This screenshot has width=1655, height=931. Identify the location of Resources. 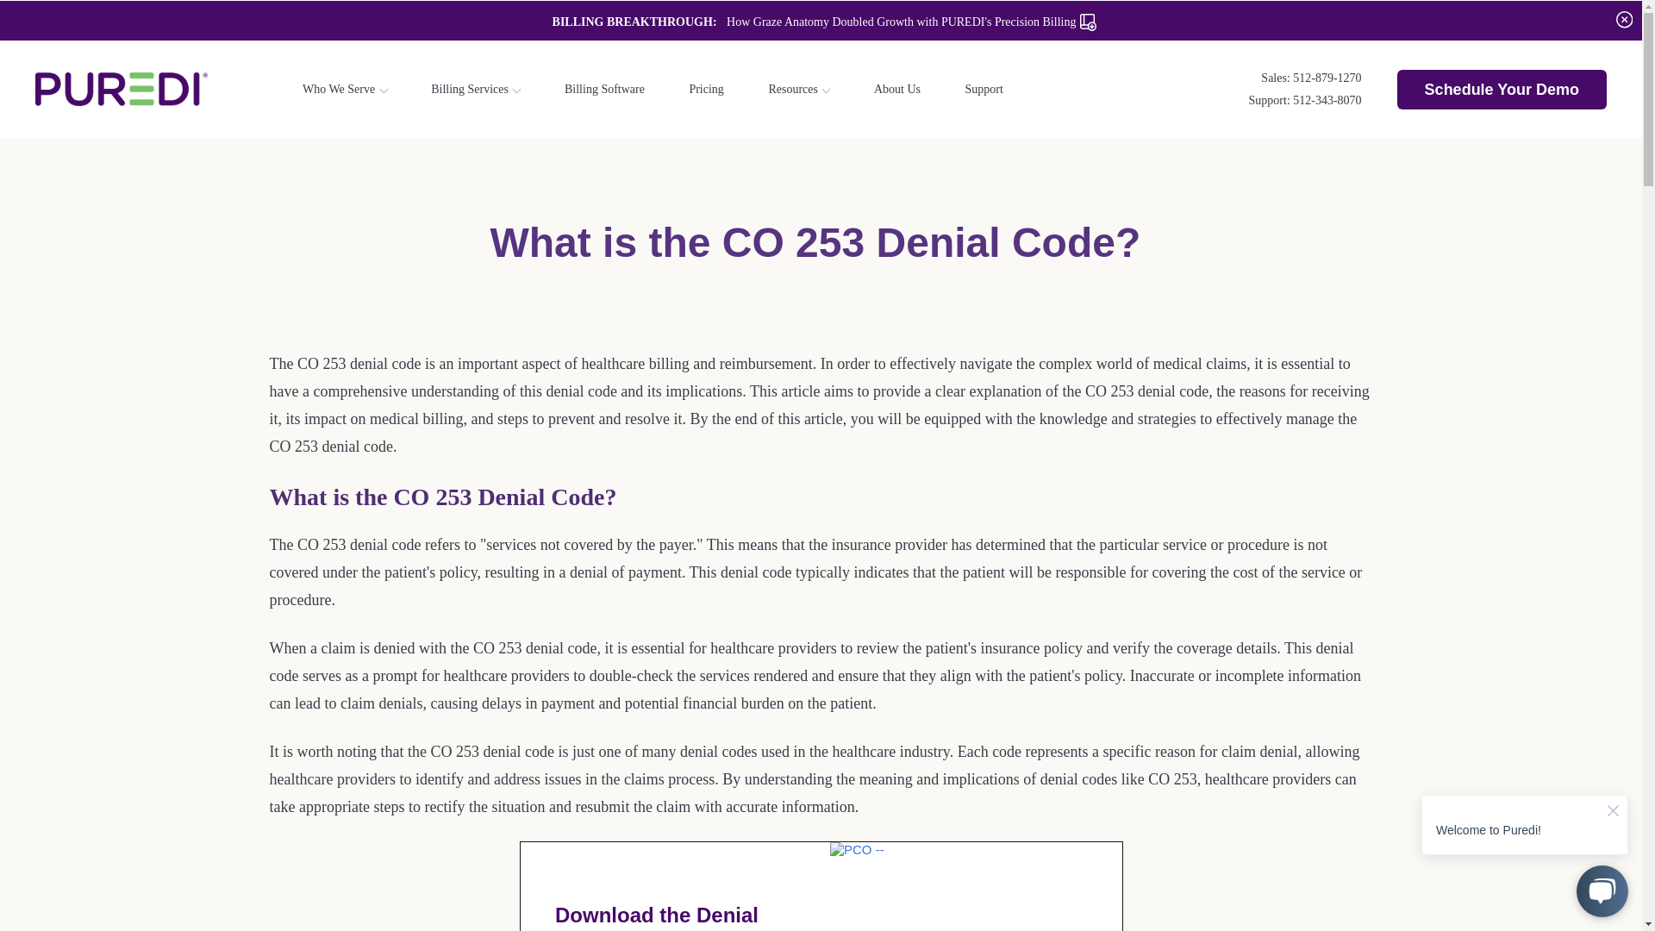
(792, 90).